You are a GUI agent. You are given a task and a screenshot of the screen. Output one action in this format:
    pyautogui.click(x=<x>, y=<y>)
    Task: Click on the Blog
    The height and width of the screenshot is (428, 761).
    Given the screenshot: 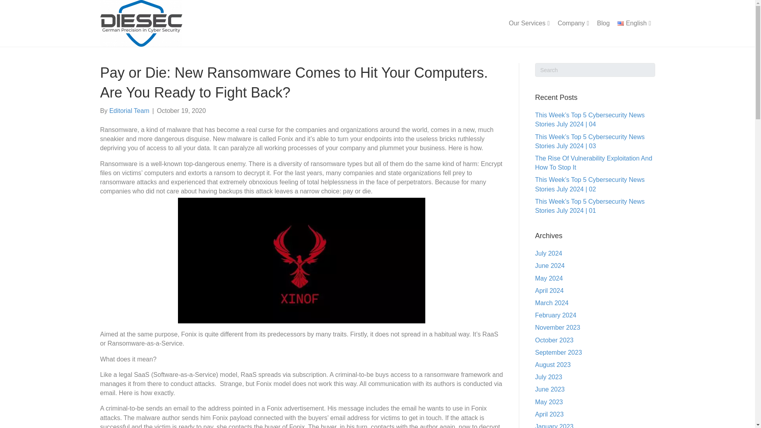 What is the action you would take?
    pyautogui.click(x=603, y=23)
    